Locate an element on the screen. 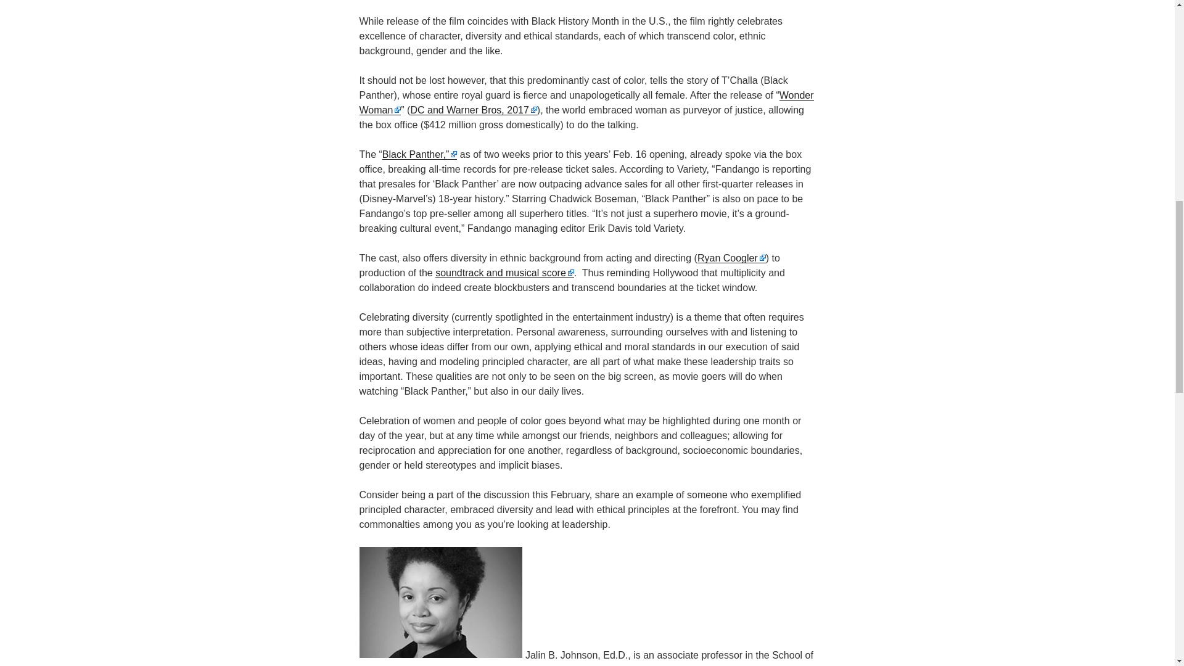  soundtrack and musical score is located at coordinates (504, 273).